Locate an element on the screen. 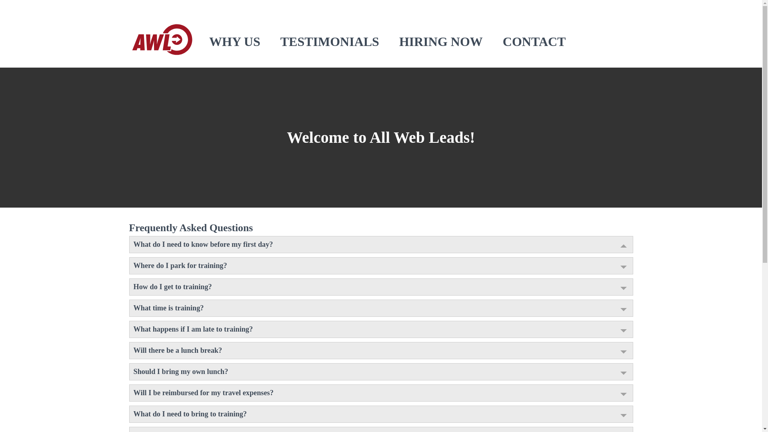 This screenshot has height=432, width=768. HIRING NOW is located at coordinates (441, 42).